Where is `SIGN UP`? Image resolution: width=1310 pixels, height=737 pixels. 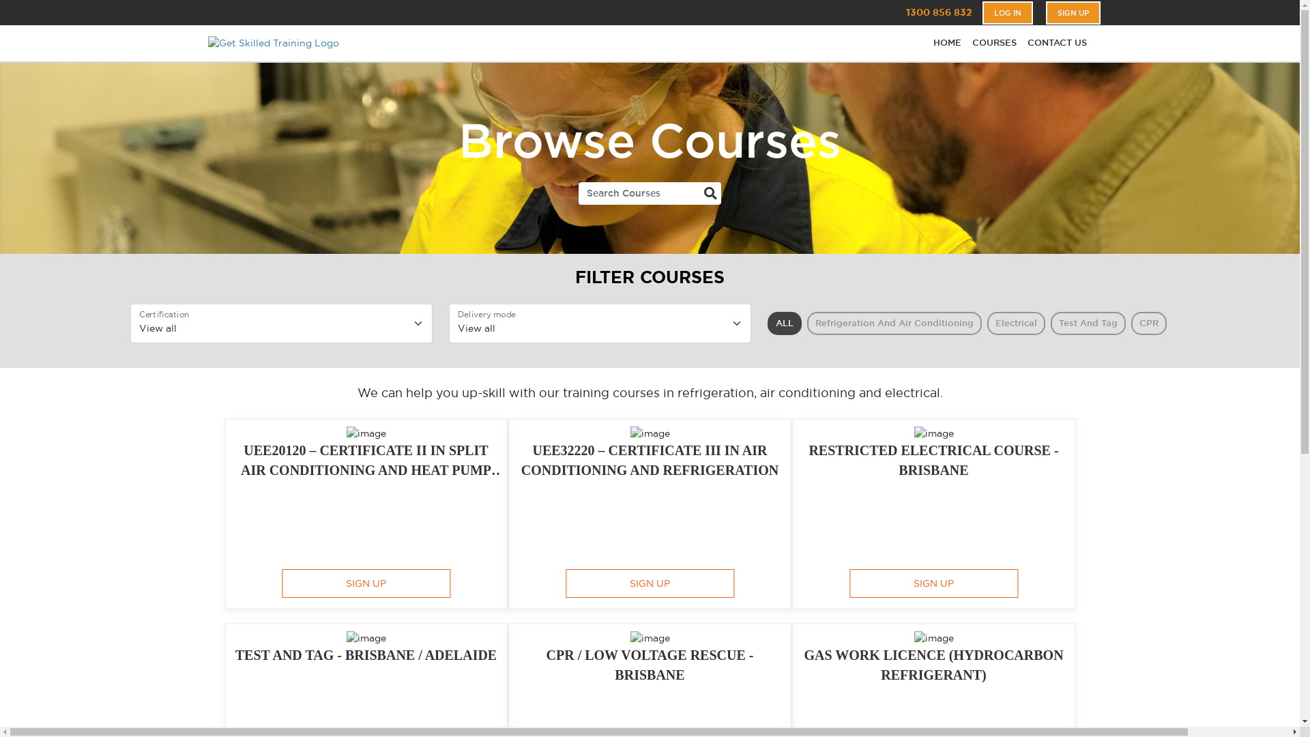
SIGN UP is located at coordinates (933, 583).